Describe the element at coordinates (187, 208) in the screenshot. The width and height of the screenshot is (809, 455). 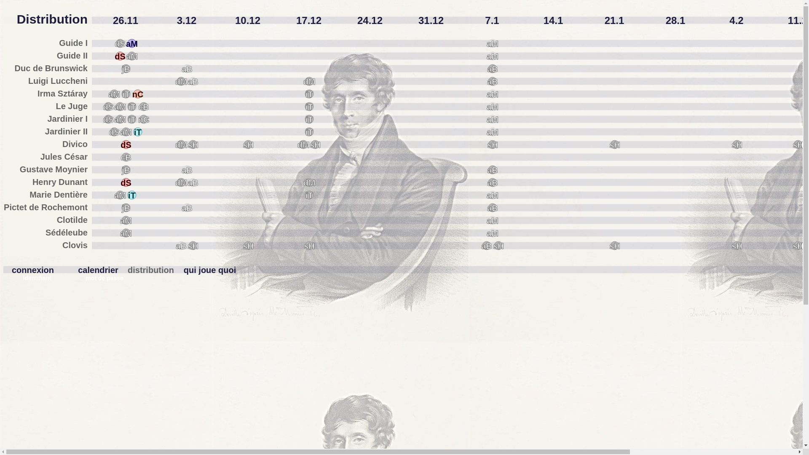
I see `aB` at that location.